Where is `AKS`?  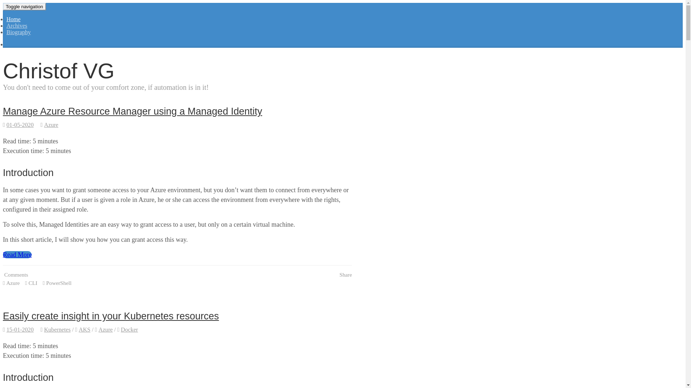 AKS is located at coordinates (83, 330).